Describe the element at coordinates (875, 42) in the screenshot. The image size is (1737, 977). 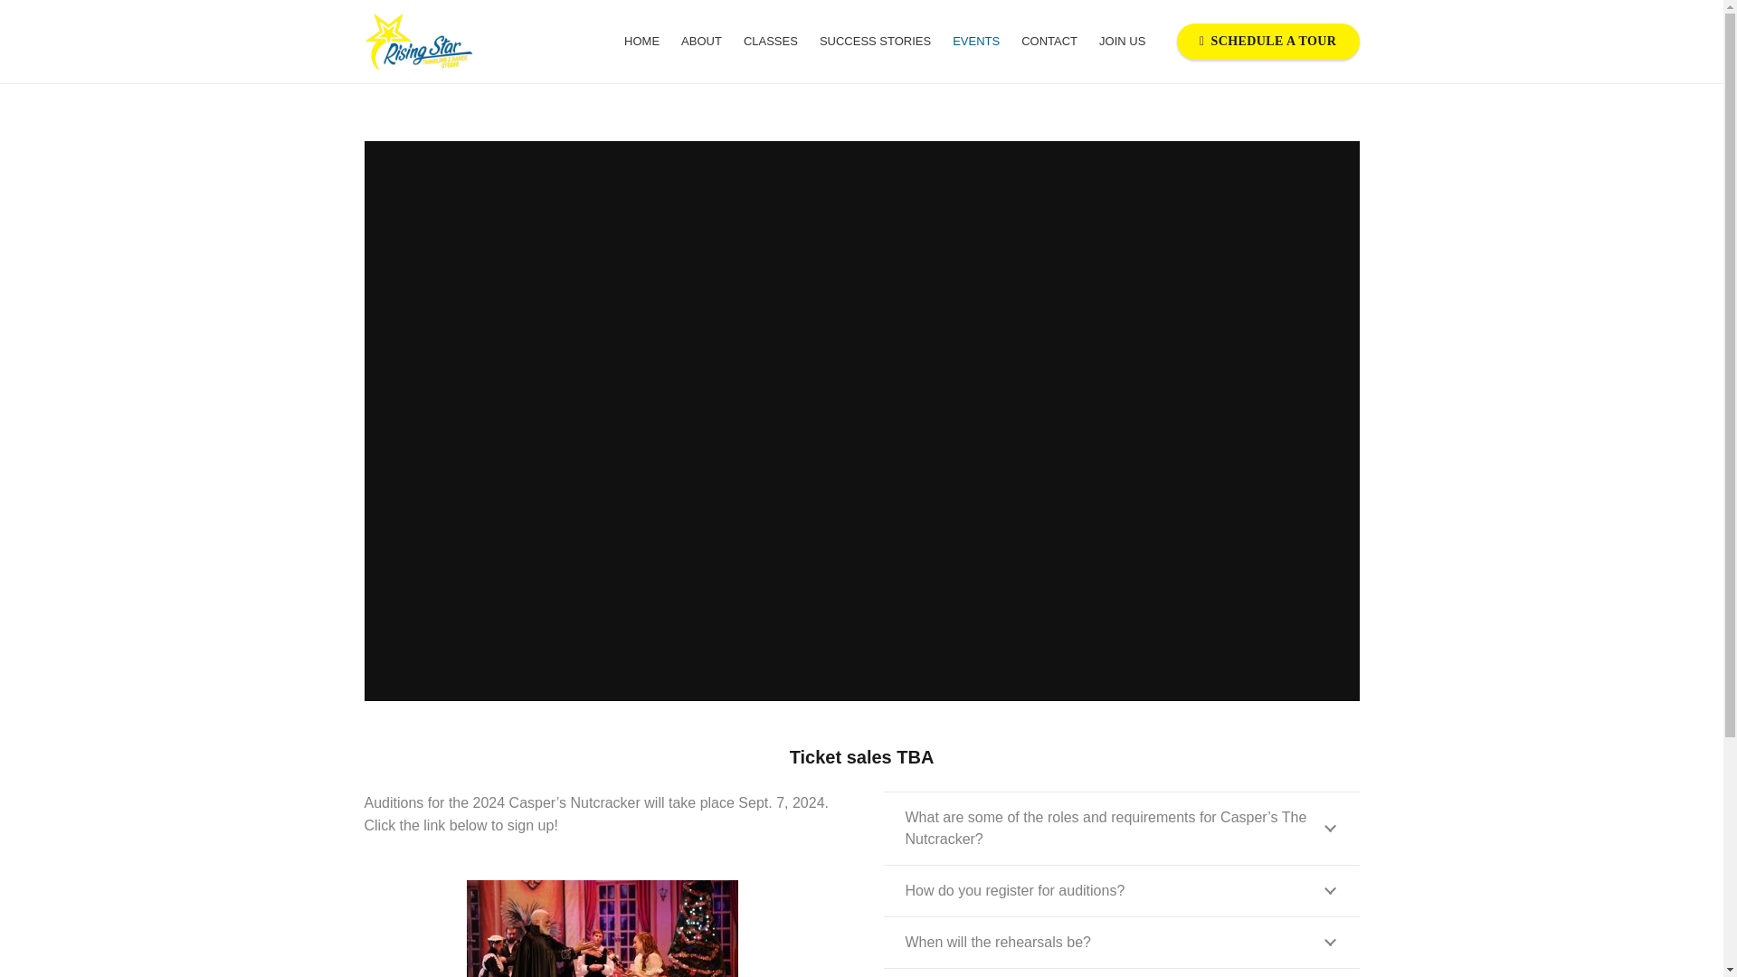
I see `SUCCESS STORIES` at that location.